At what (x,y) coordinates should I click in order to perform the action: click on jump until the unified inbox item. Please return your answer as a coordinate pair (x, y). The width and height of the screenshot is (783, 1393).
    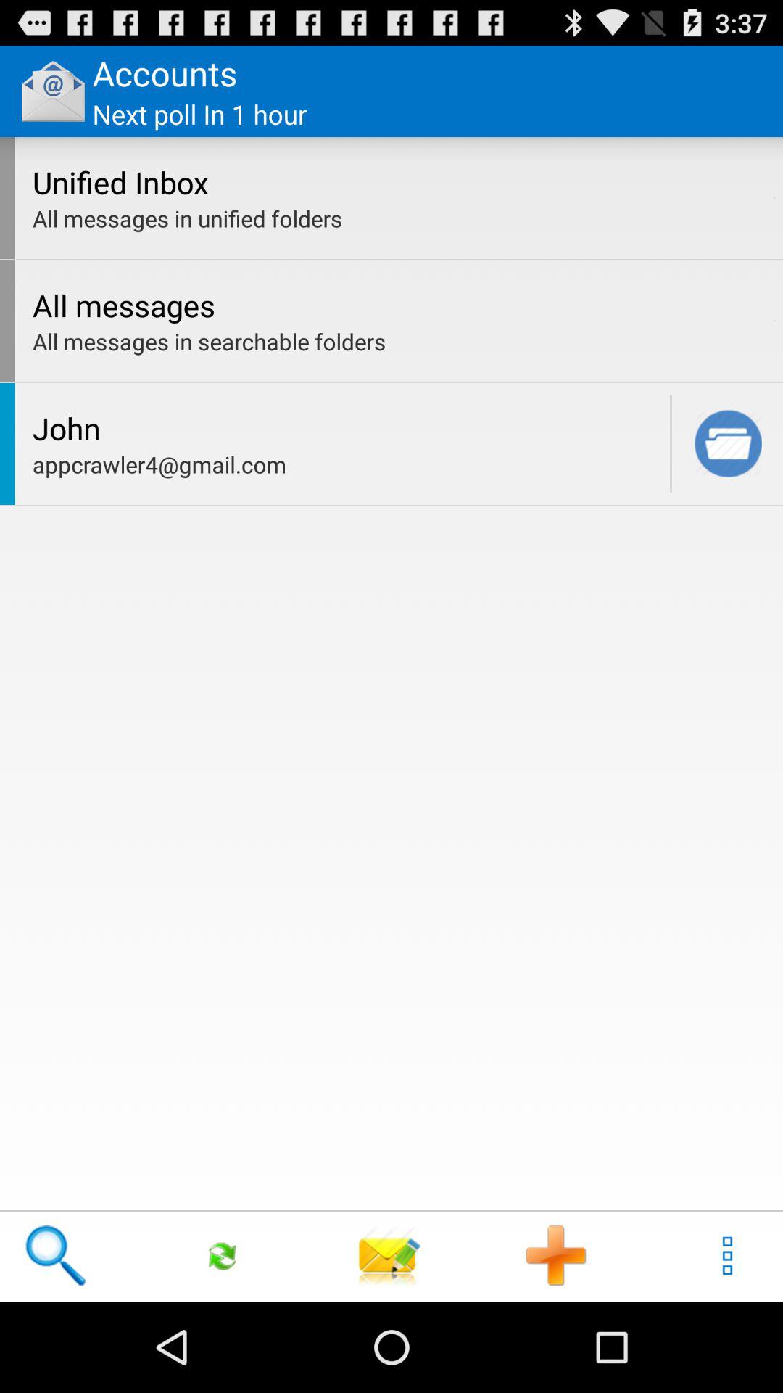
    Looking at the image, I should click on (399, 181).